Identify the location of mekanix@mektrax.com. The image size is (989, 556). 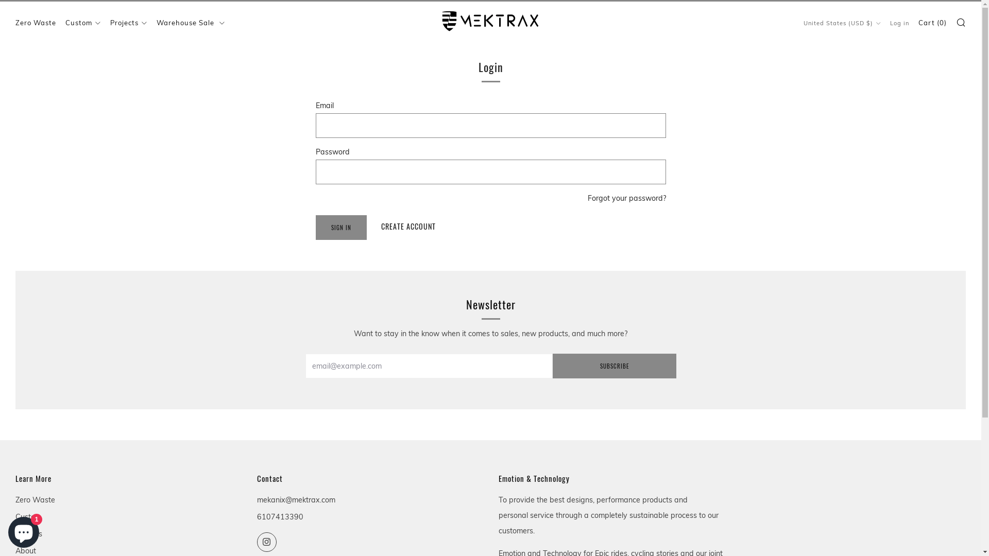
(296, 500).